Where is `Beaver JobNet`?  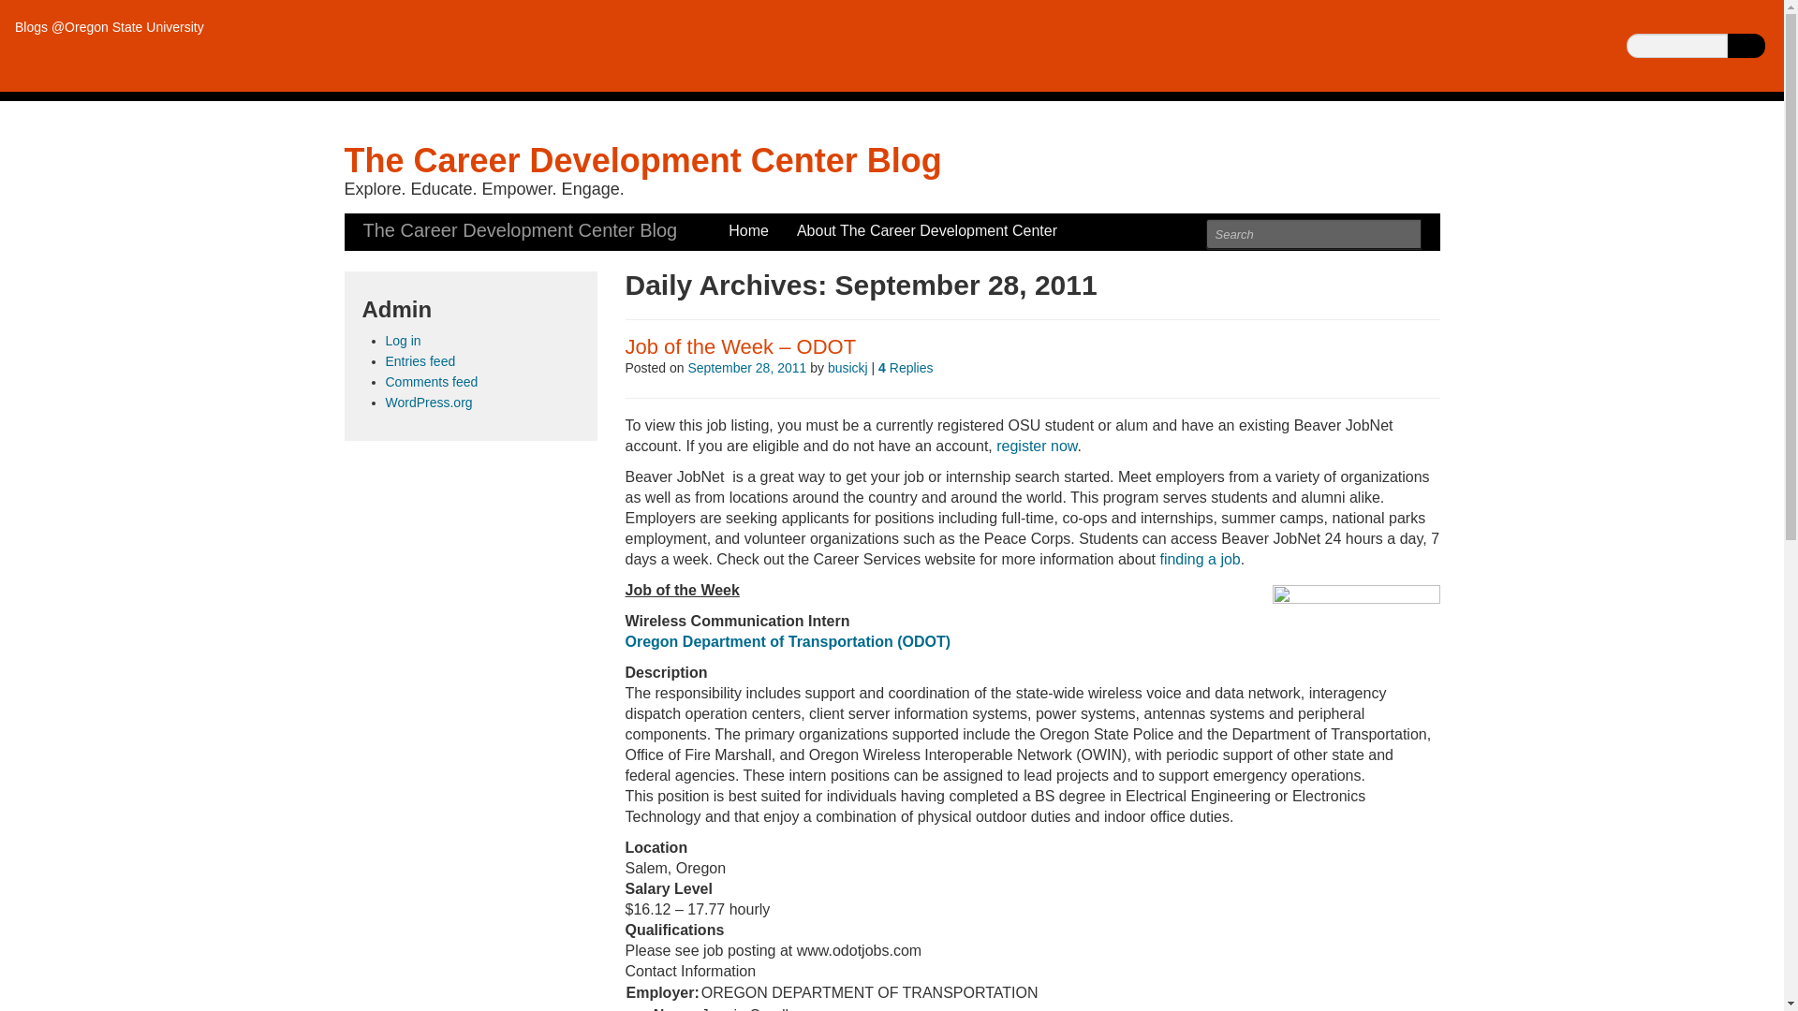 Beaver JobNet is located at coordinates (1036, 446).